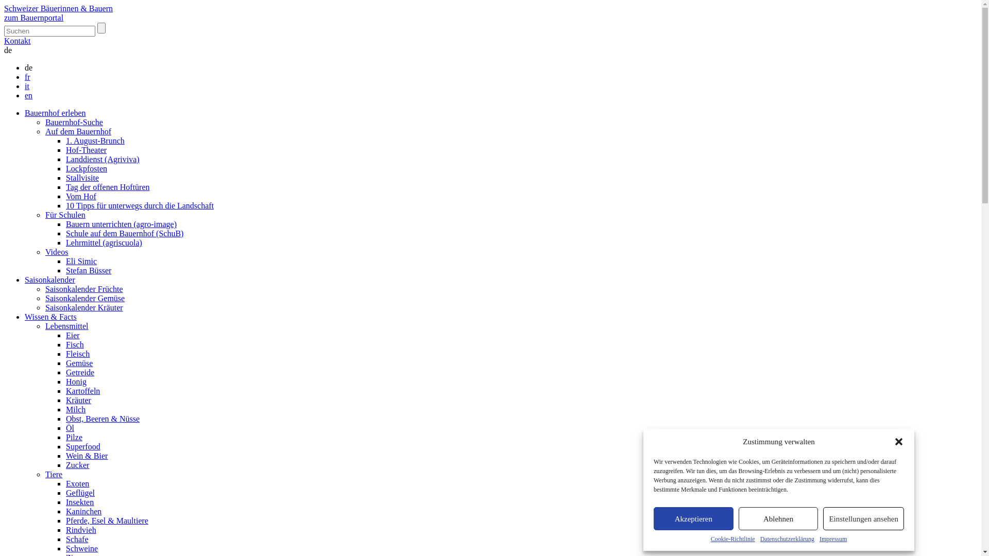 This screenshot has height=556, width=989. What do you see at coordinates (95, 141) in the screenshot?
I see `1. August-Brunch` at bounding box center [95, 141].